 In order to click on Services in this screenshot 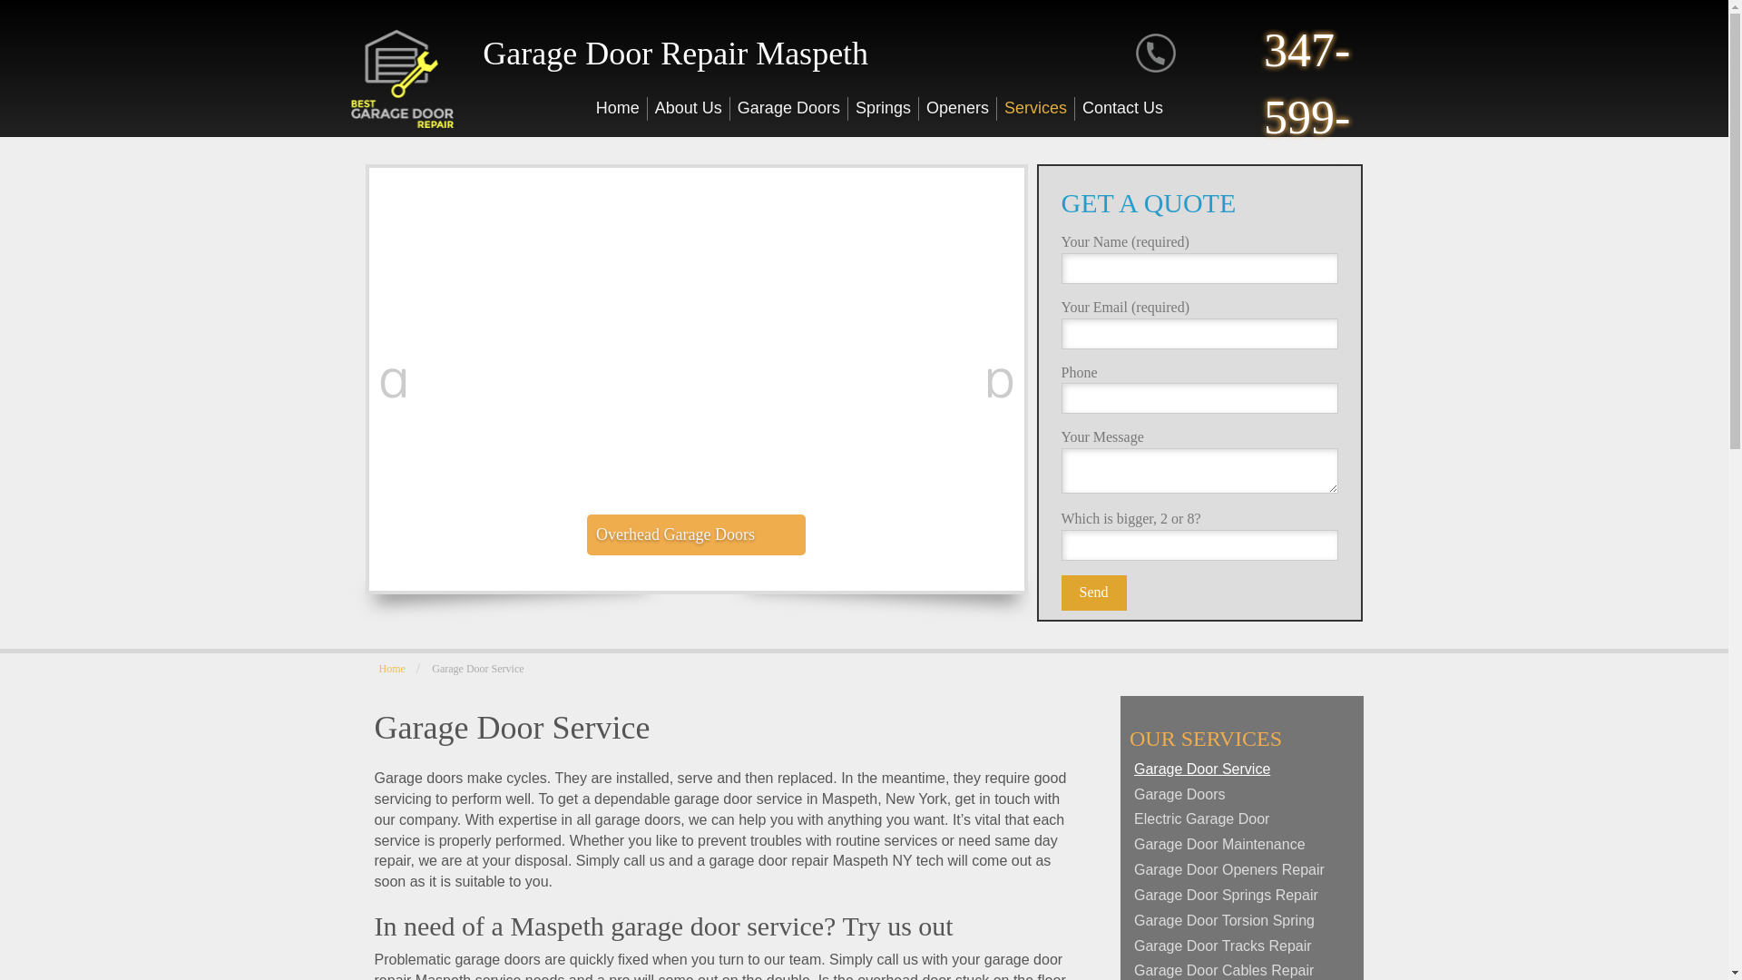, I will do `click(1035, 108)`.